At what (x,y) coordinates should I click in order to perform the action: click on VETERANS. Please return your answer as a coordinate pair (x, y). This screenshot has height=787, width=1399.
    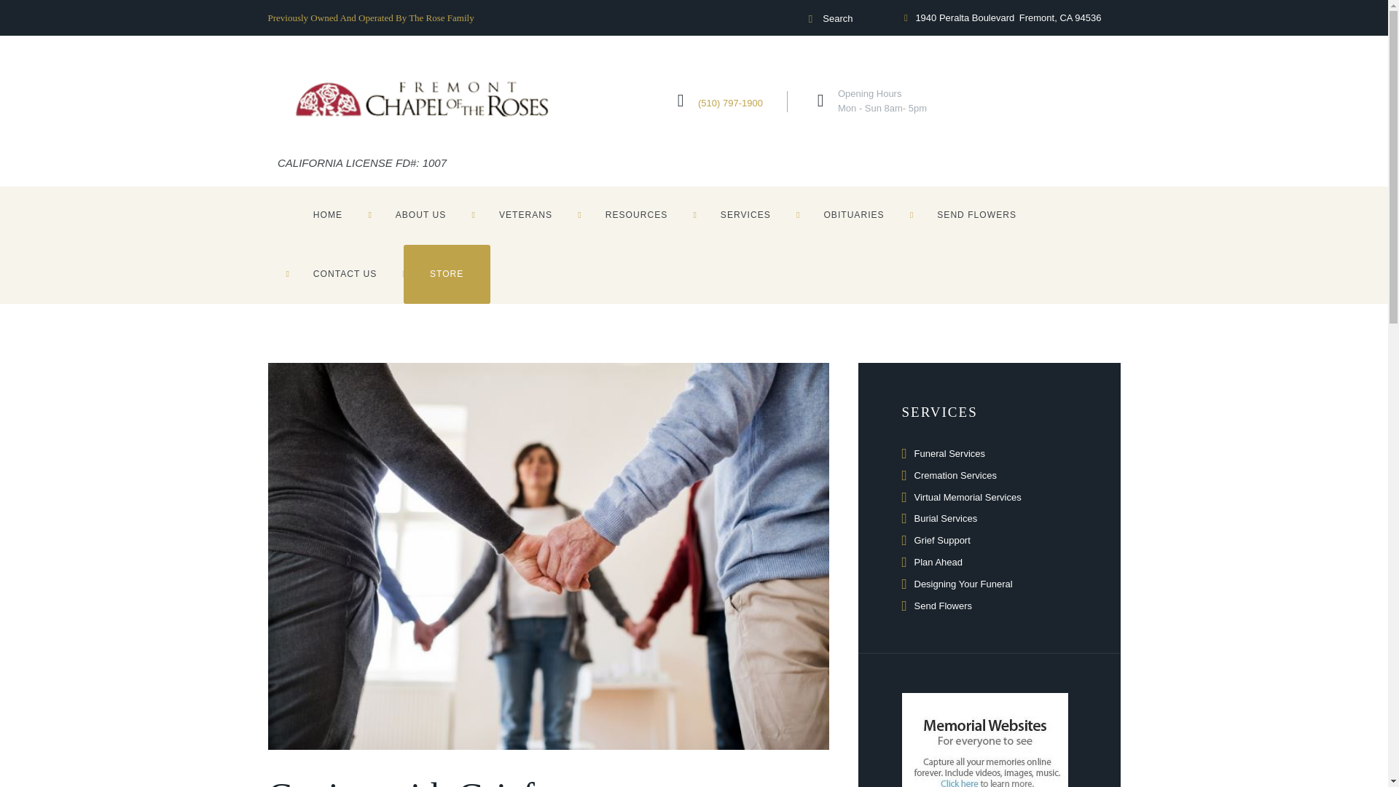
    Looking at the image, I should click on (525, 216).